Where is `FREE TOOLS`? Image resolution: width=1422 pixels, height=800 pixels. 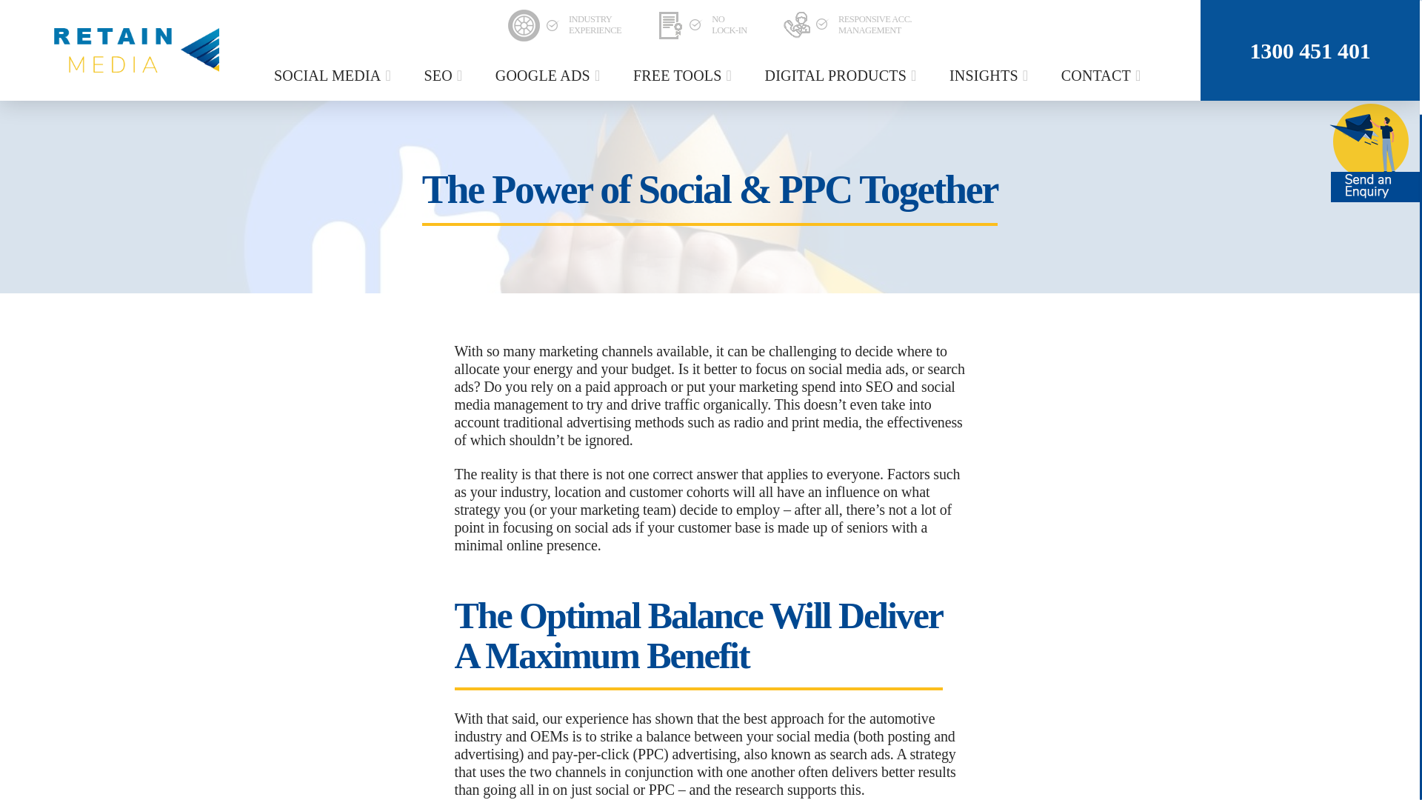
FREE TOOLS is located at coordinates (684, 76).